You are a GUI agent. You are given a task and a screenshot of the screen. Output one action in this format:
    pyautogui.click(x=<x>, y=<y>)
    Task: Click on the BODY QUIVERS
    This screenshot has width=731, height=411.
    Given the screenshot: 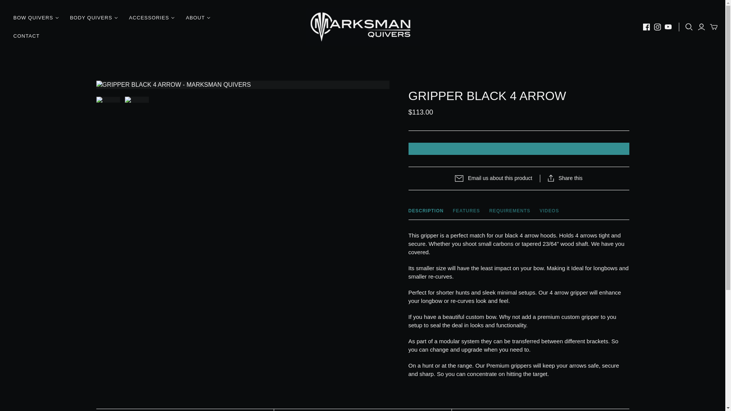 What is the action you would take?
    pyautogui.click(x=94, y=18)
    